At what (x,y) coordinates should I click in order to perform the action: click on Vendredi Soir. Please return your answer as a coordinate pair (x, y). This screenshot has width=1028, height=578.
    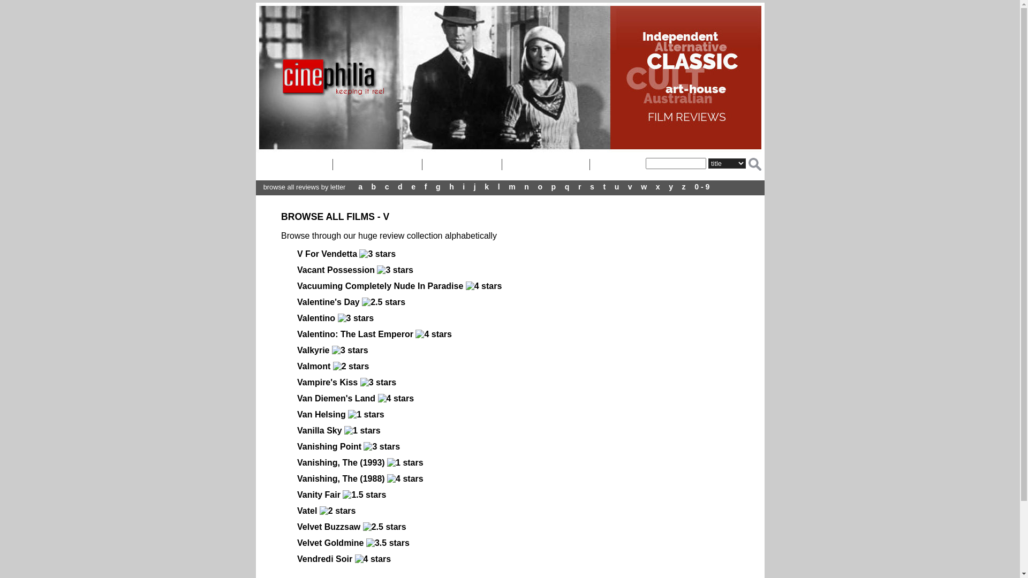
    Looking at the image, I should click on (324, 559).